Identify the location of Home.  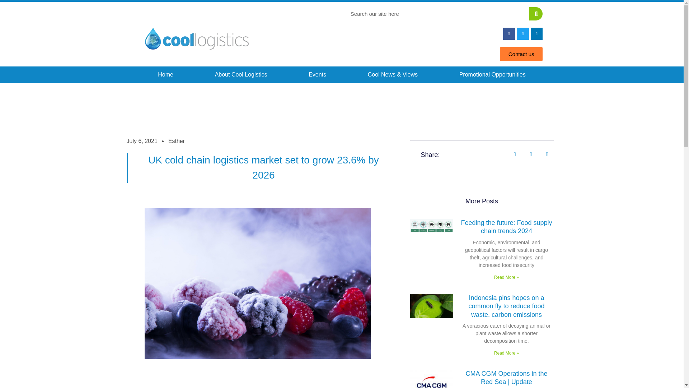
(165, 75).